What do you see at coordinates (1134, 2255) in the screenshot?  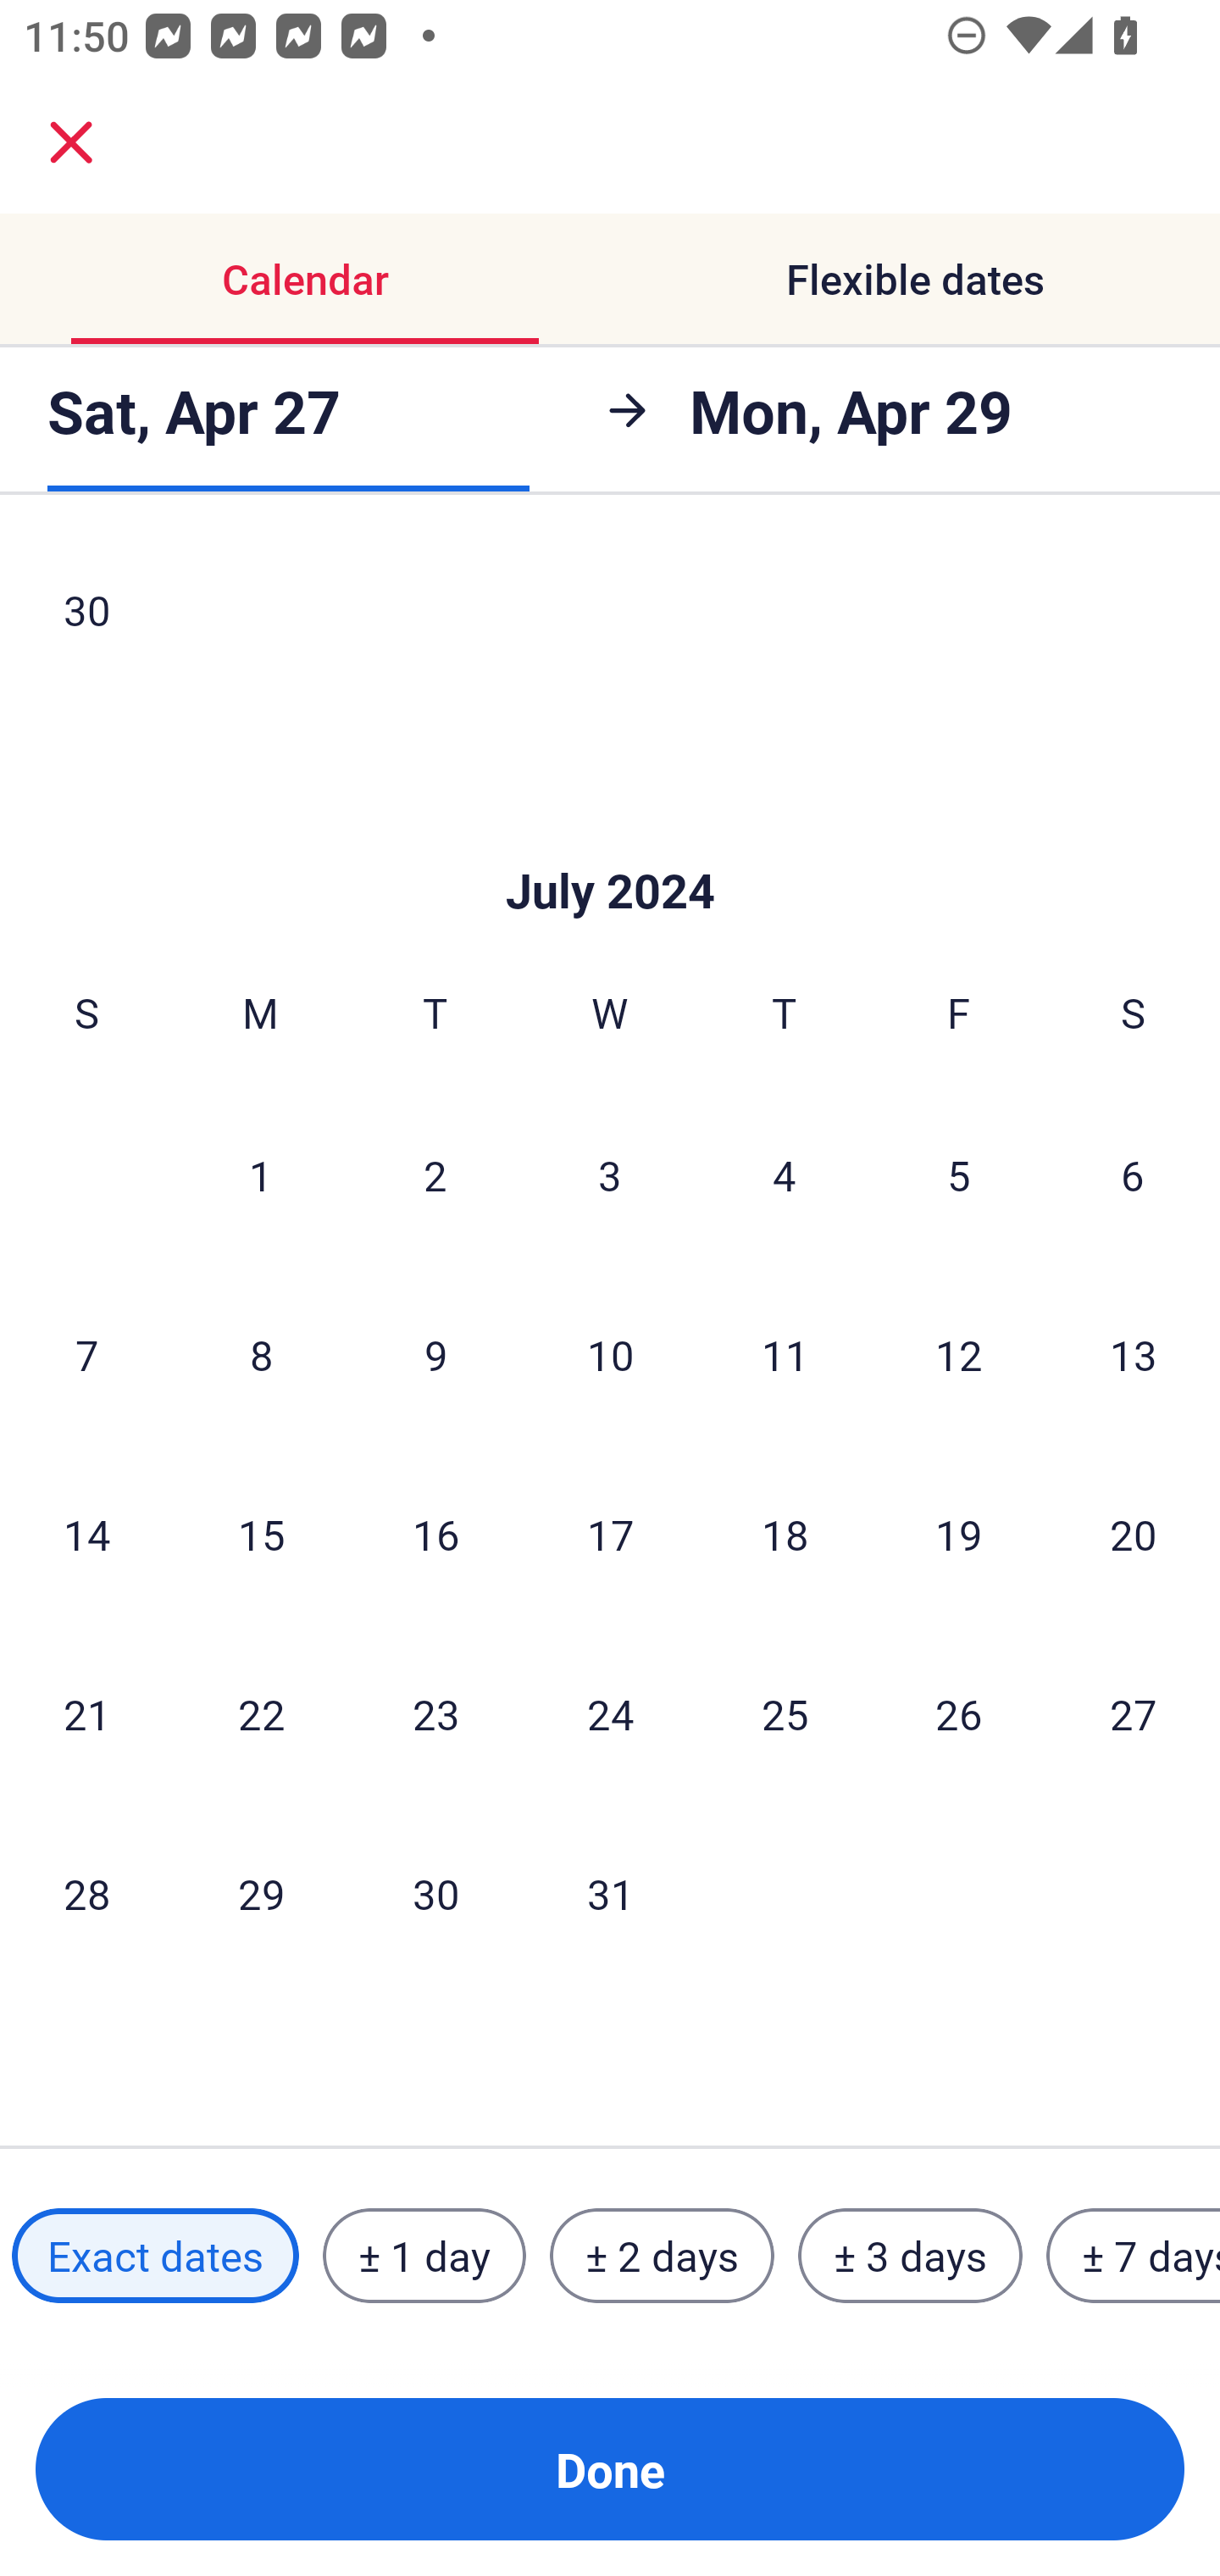 I see `± 7 days` at bounding box center [1134, 2255].